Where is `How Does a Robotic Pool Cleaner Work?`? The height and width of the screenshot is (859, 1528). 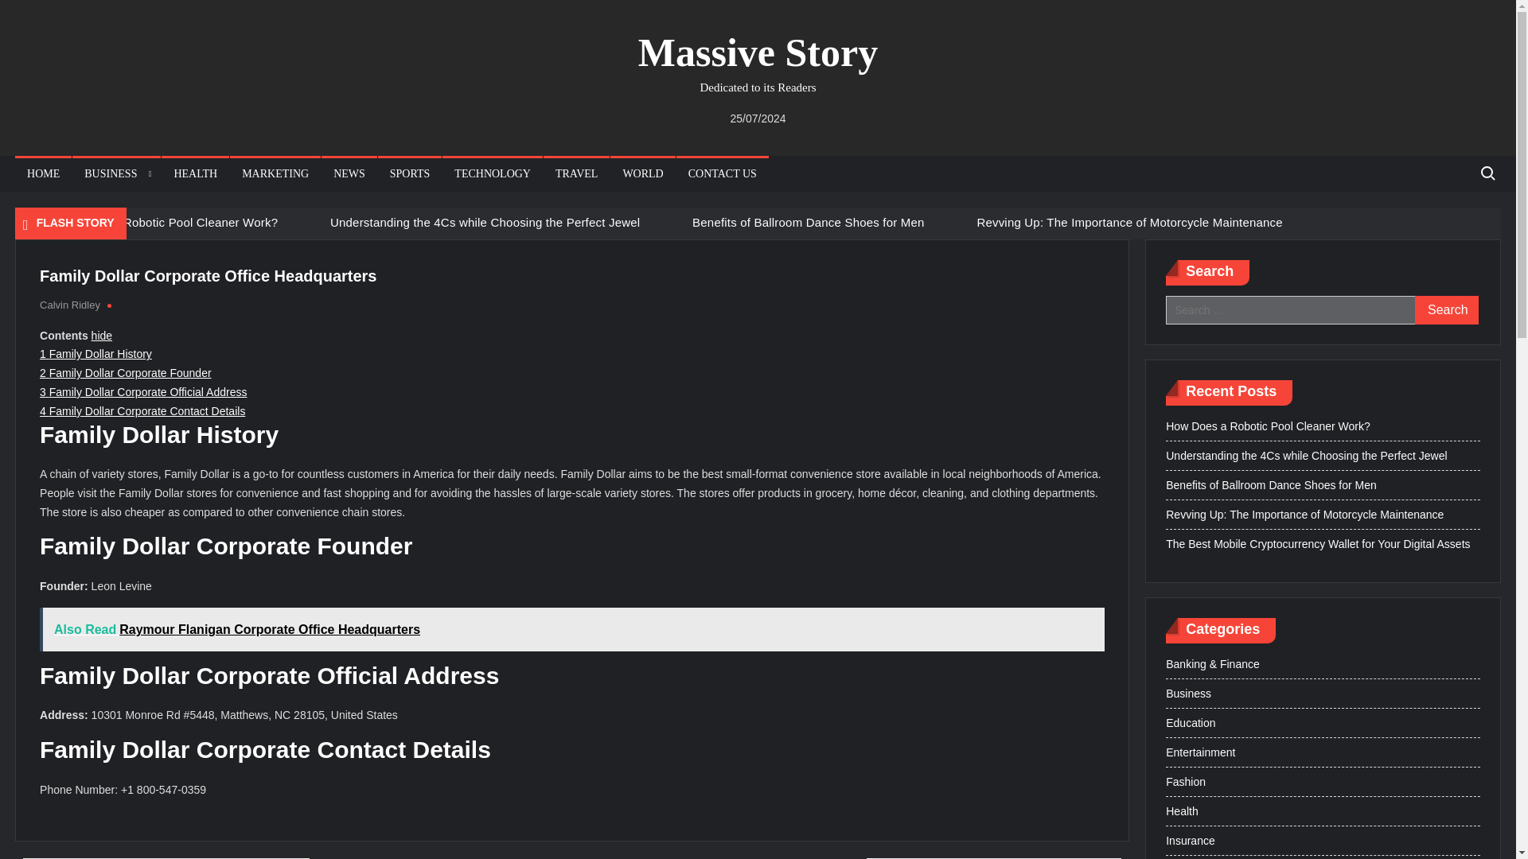 How Does a Robotic Pool Cleaner Work? is located at coordinates (166, 221).